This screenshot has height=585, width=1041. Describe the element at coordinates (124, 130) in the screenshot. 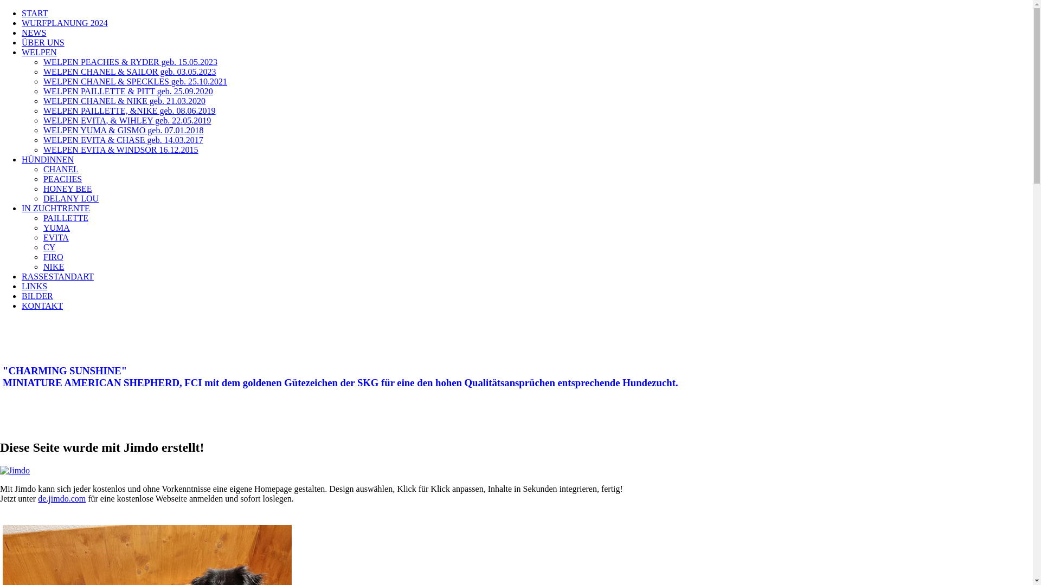

I see `WELPEN YUMA & GISMO geb. 07.01.2018` at that location.